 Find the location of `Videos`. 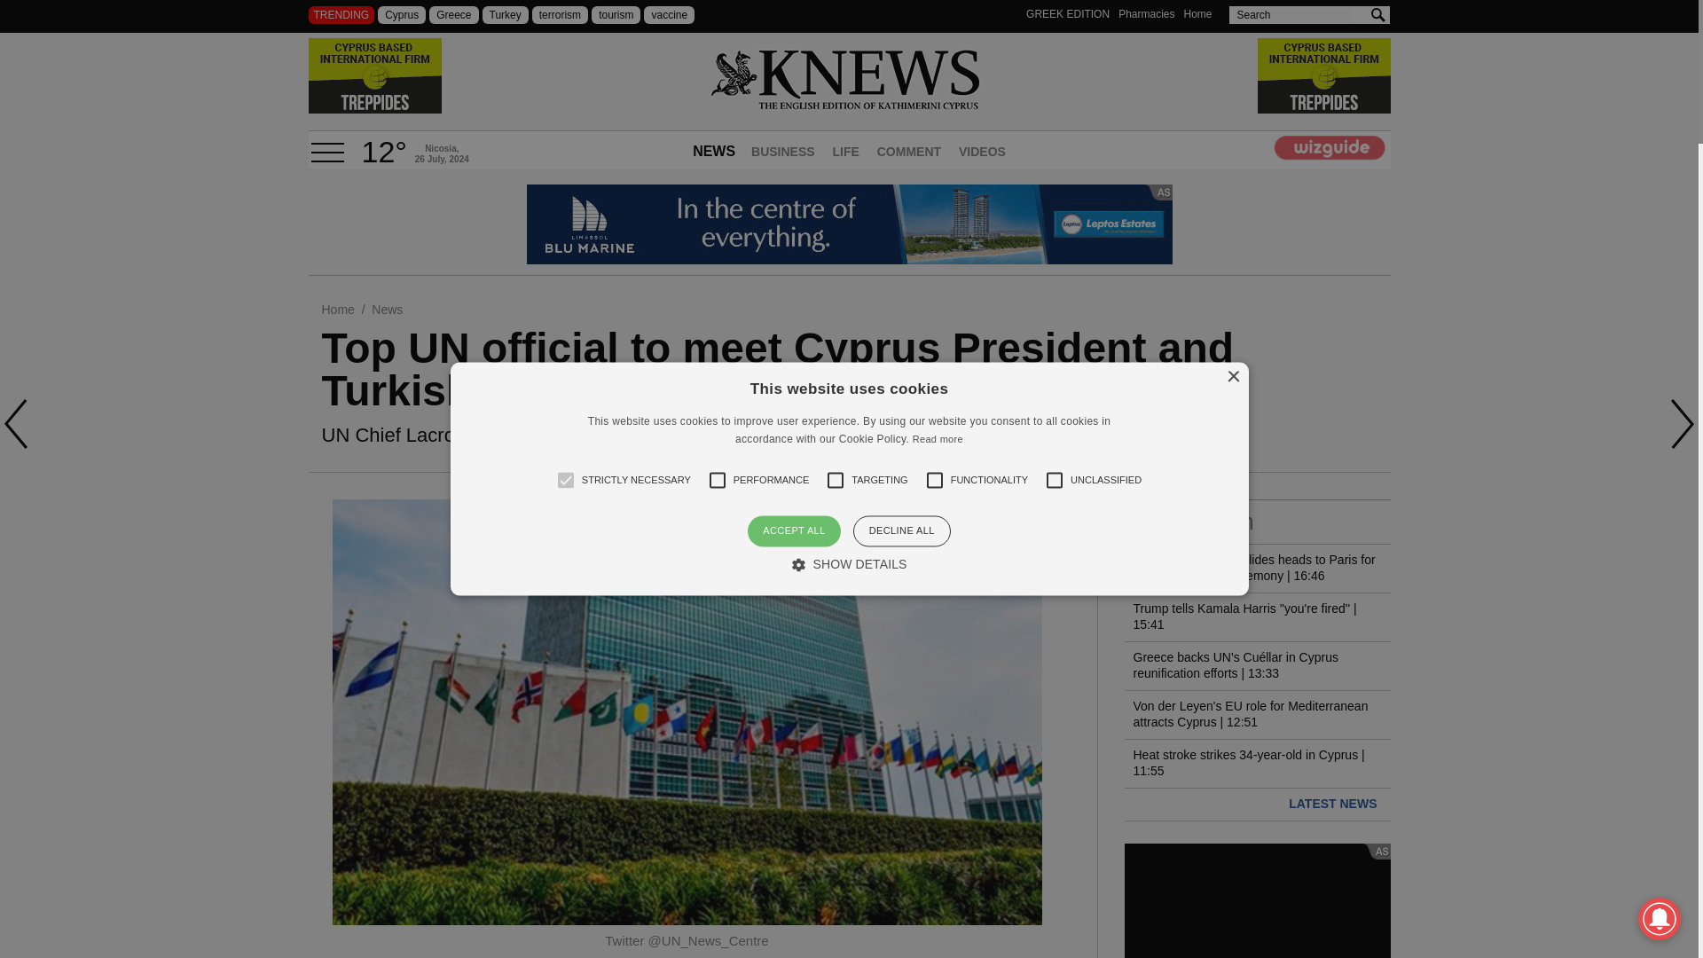

Videos is located at coordinates (983, 153).